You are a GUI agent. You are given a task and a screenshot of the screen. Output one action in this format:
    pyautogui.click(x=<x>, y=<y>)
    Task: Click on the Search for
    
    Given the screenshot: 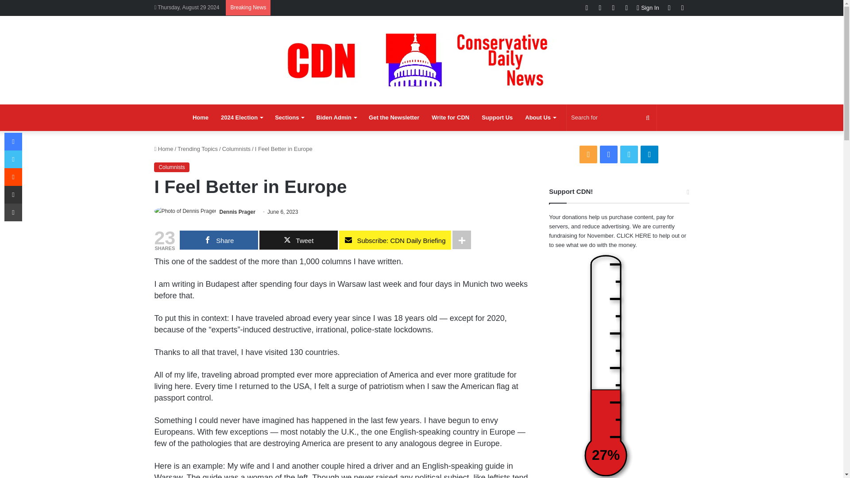 What is the action you would take?
    pyautogui.click(x=611, y=118)
    